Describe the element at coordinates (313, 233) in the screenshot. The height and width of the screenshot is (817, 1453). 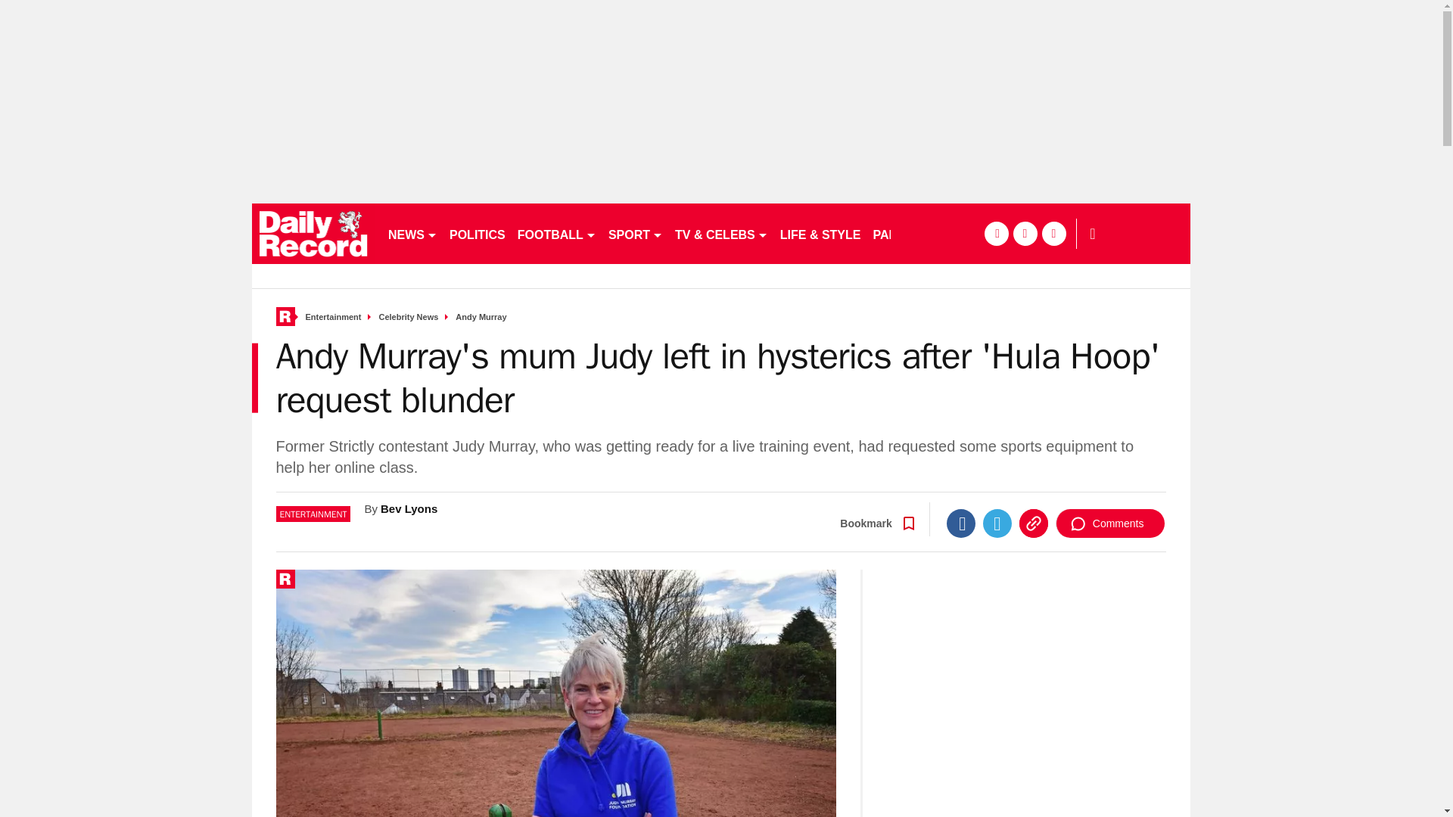
I see `dailyrecord` at that location.